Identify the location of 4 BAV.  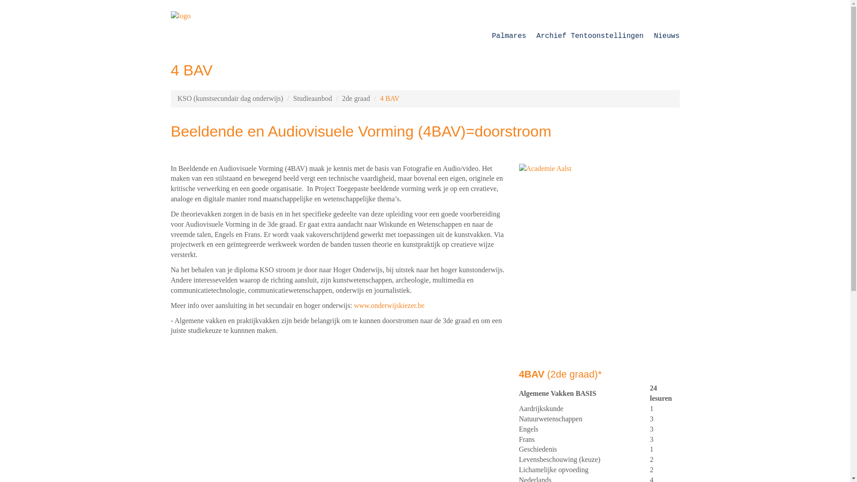
(390, 98).